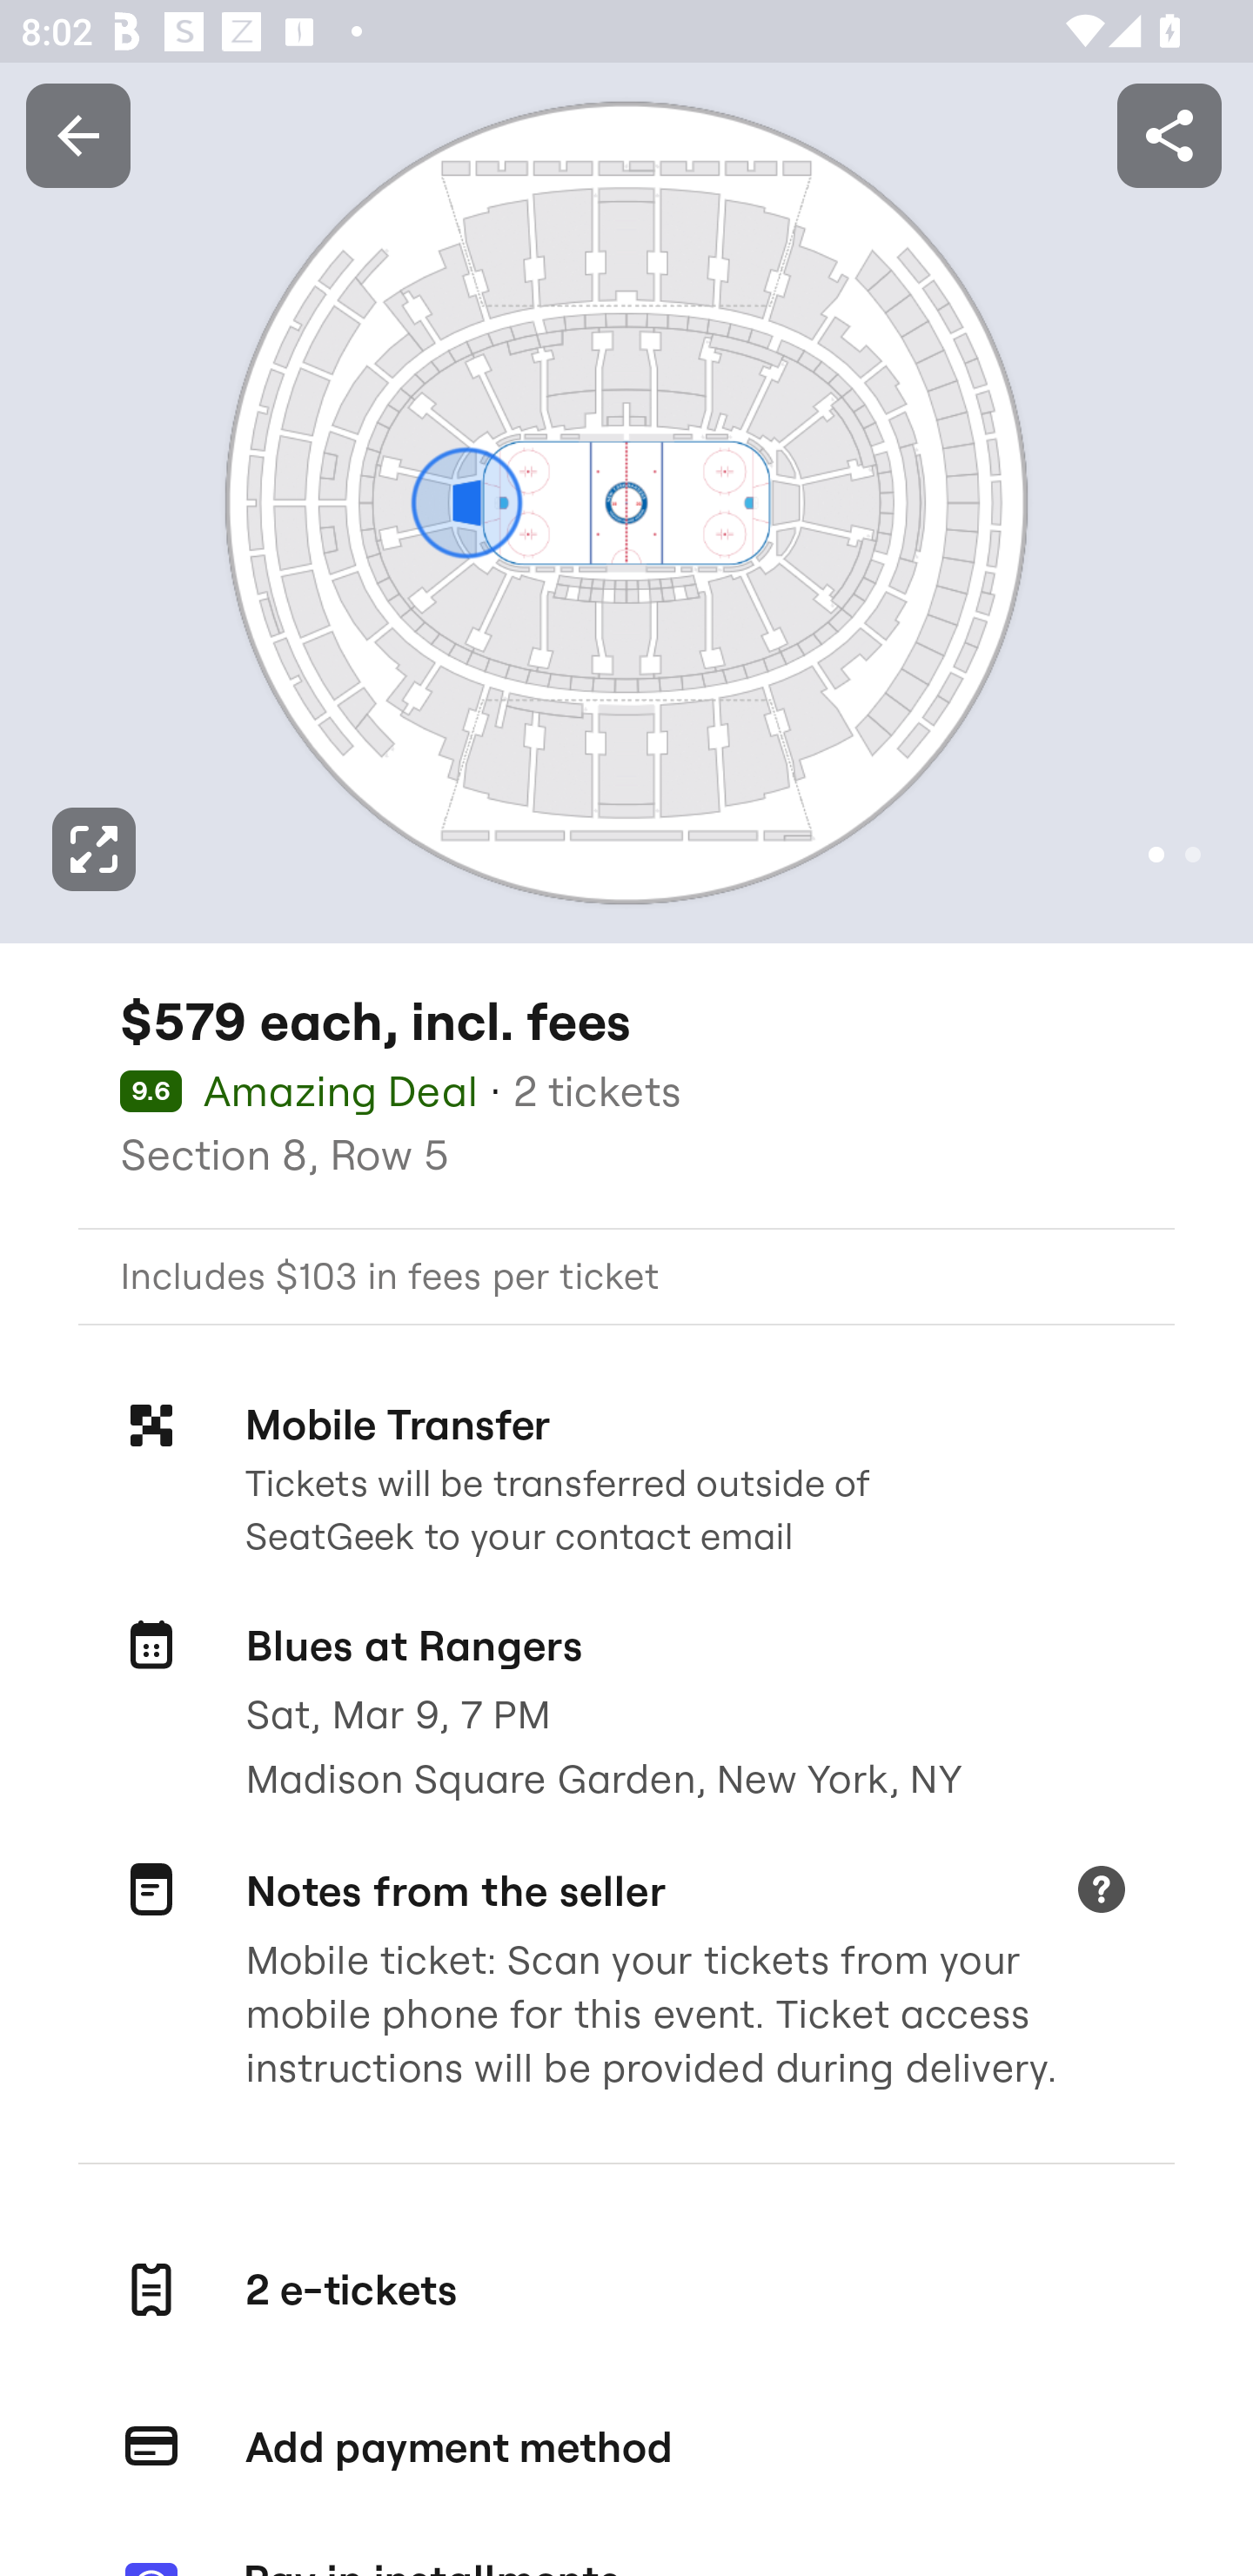  I want to click on Expand image to fullscreen, so click(94, 849).